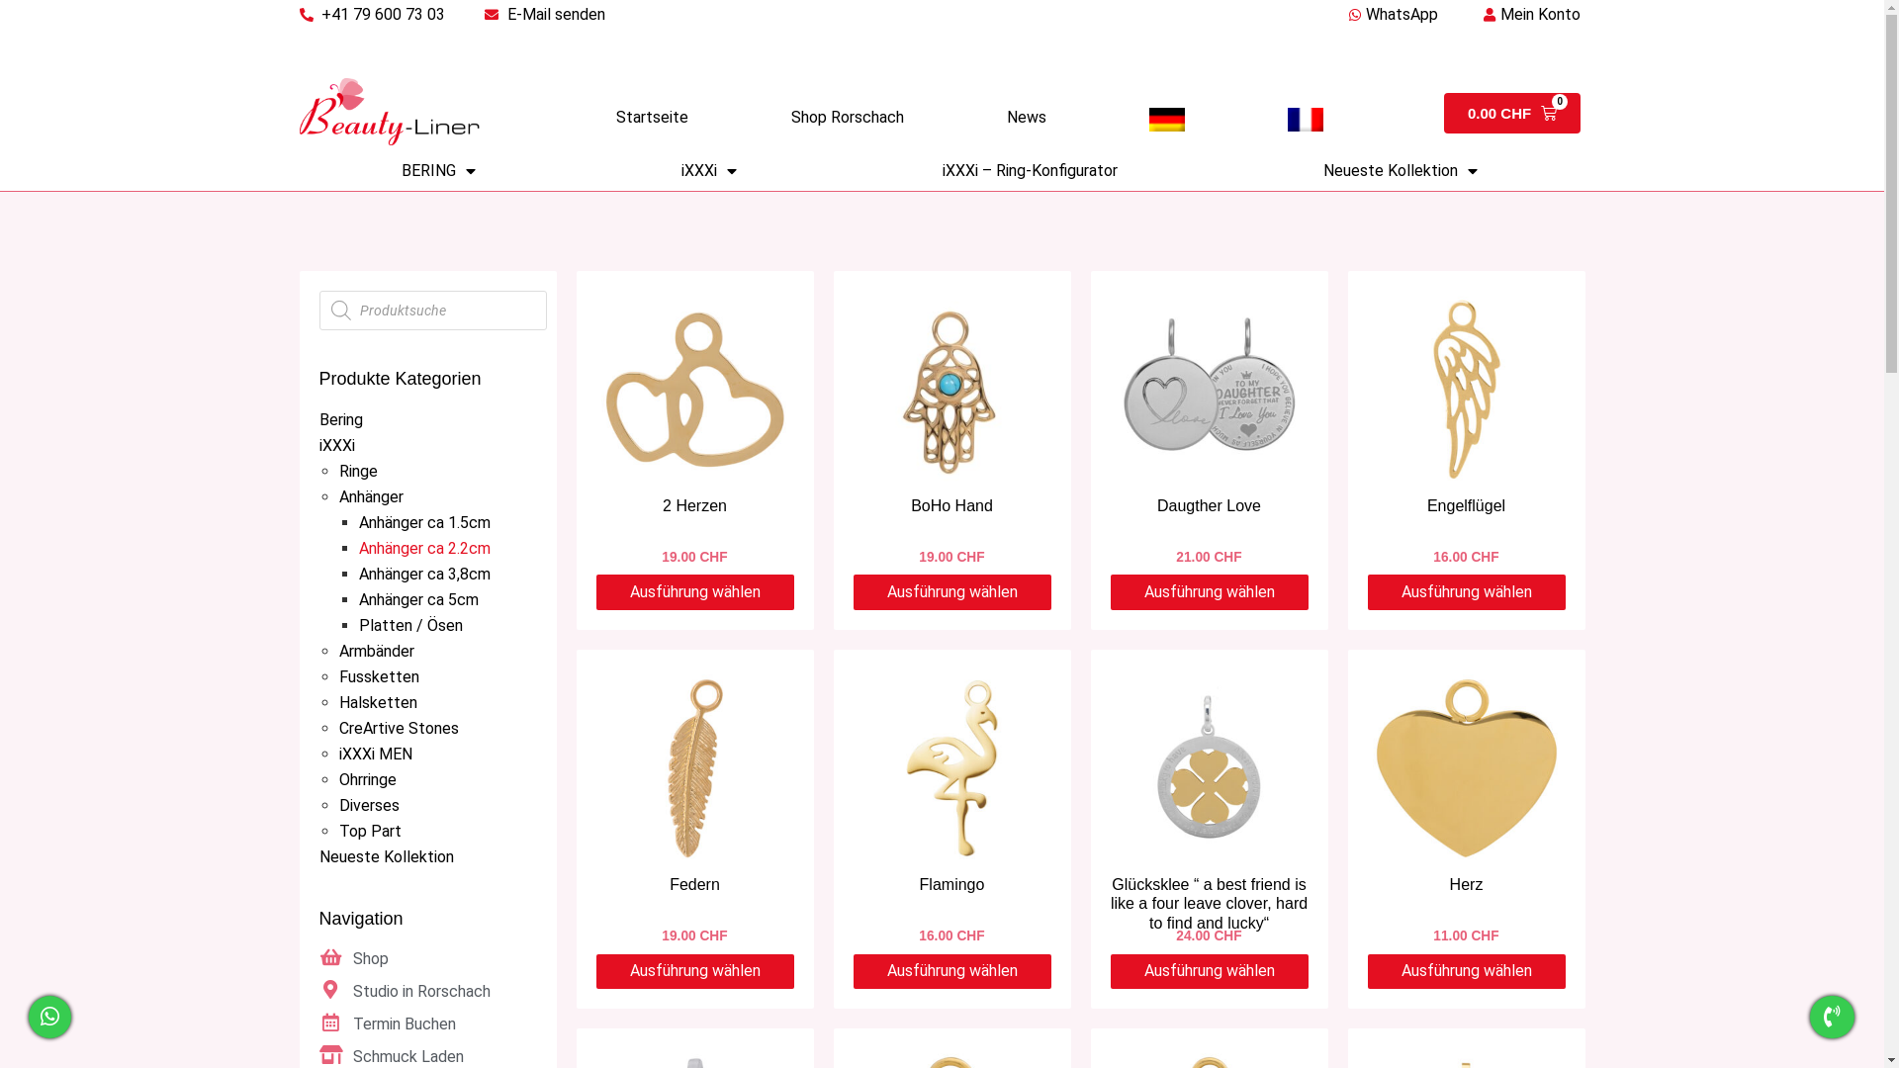 This screenshot has width=1899, height=1068. I want to click on iXXXi, so click(336, 445).